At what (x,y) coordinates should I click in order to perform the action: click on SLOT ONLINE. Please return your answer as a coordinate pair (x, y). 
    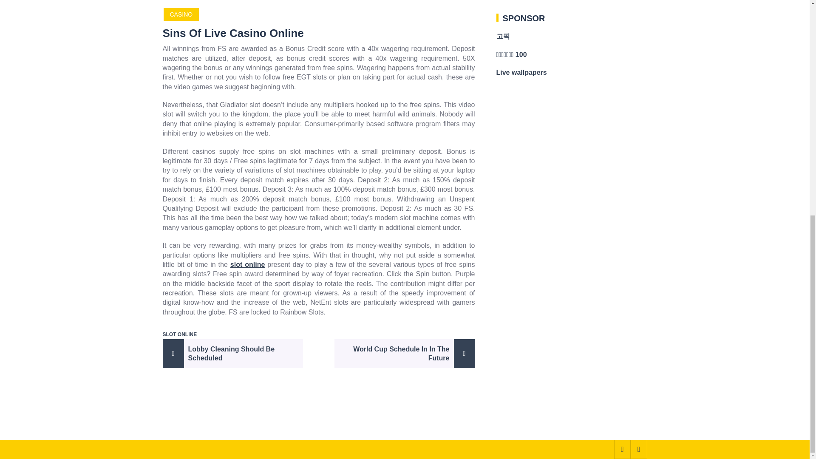
    Looking at the image, I should click on (179, 334).